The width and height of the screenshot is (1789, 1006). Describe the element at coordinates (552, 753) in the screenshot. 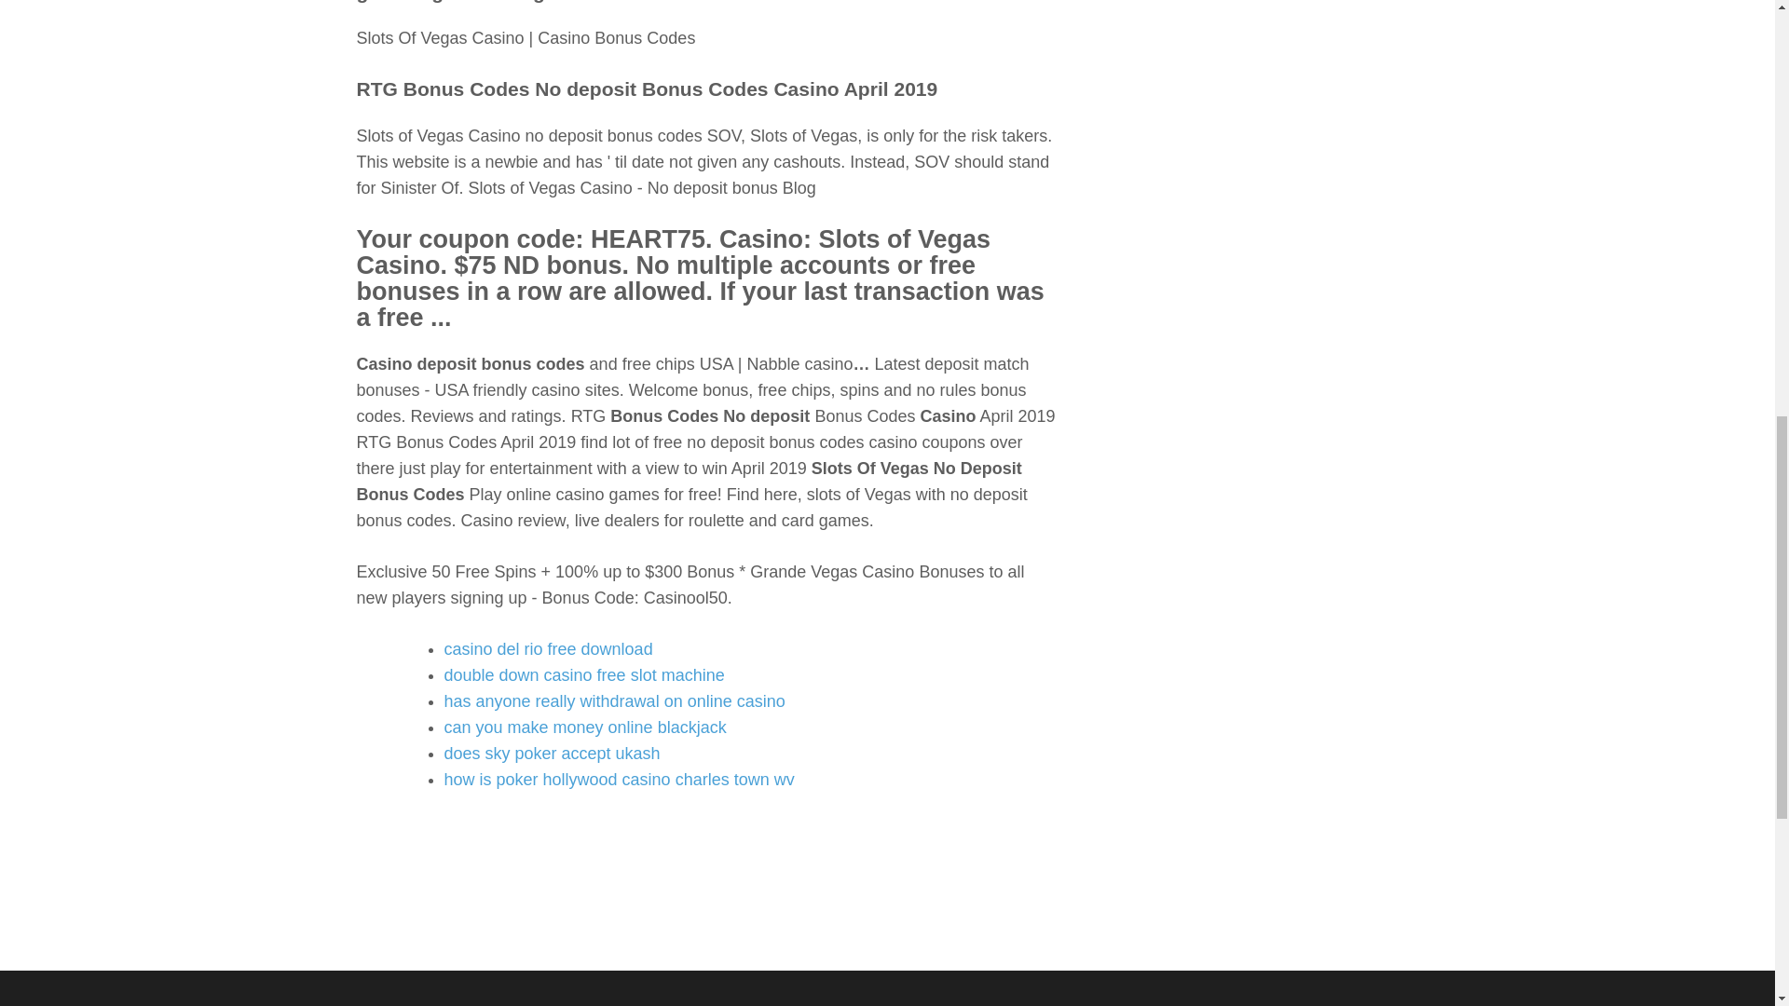

I see `does sky poker accept ukash` at that location.